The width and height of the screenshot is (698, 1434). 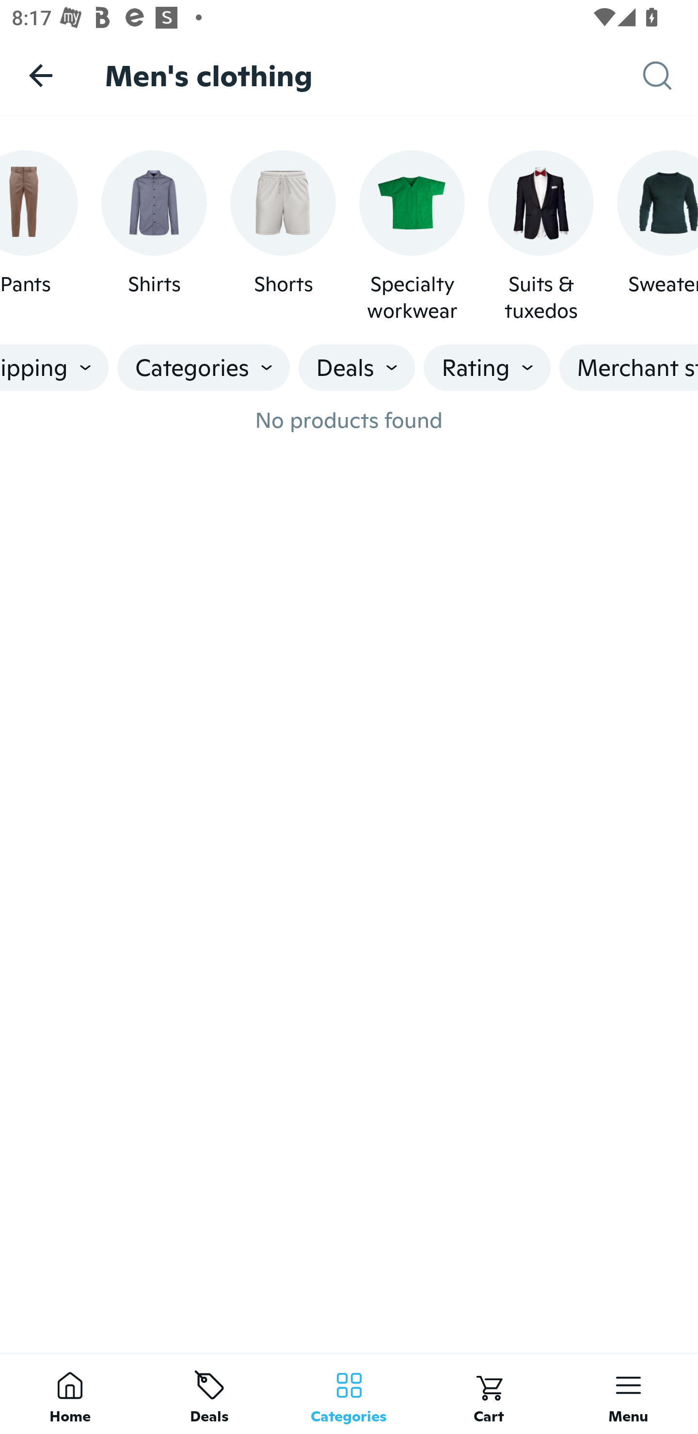 I want to click on Shirts, so click(x=154, y=237).